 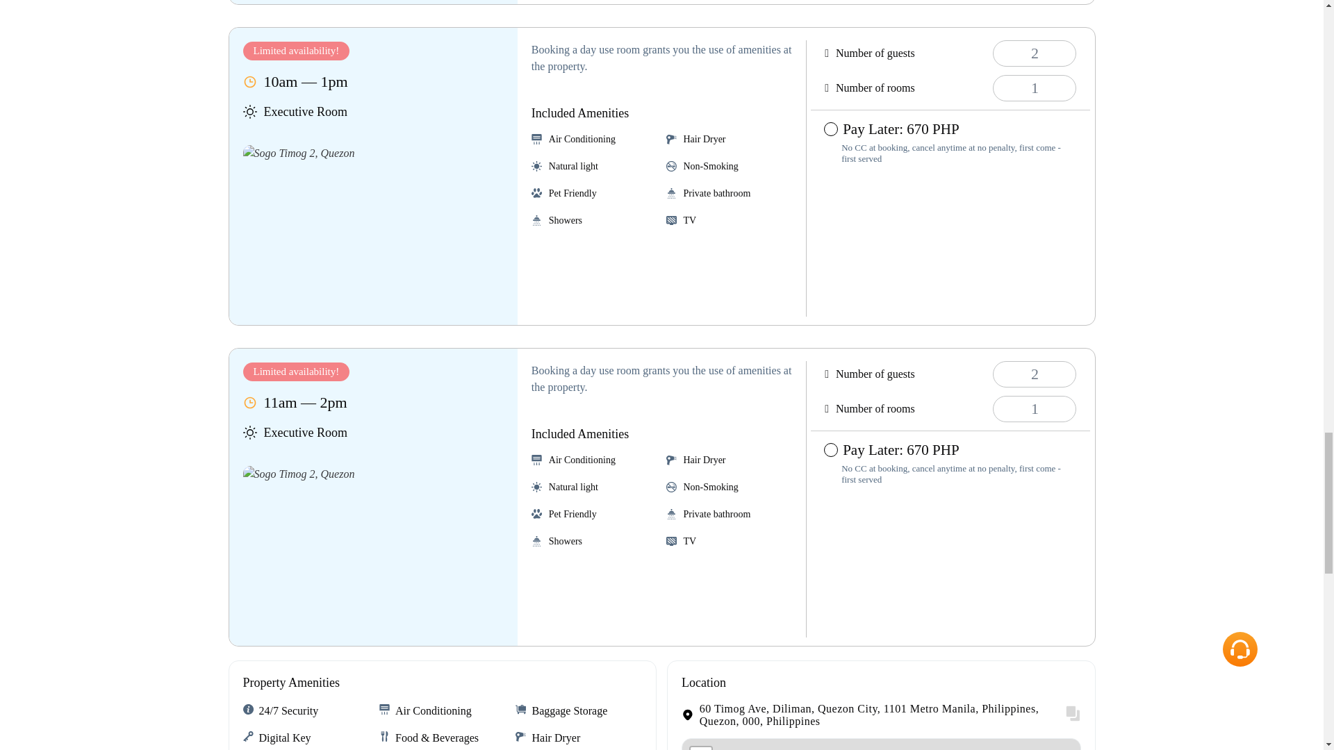 I want to click on 1, so click(x=1034, y=87).